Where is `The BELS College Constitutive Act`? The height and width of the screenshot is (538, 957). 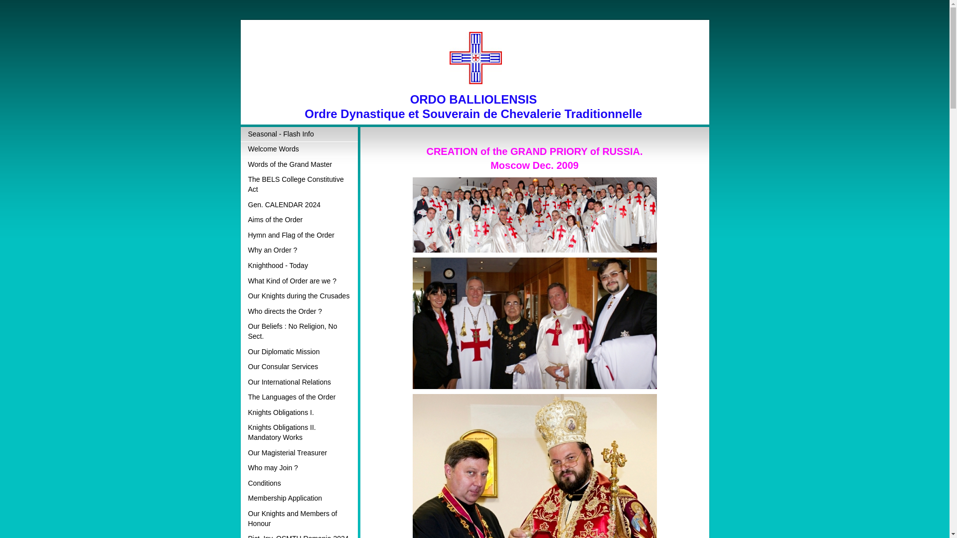 The BELS College Constitutive Act is located at coordinates (298, 184).